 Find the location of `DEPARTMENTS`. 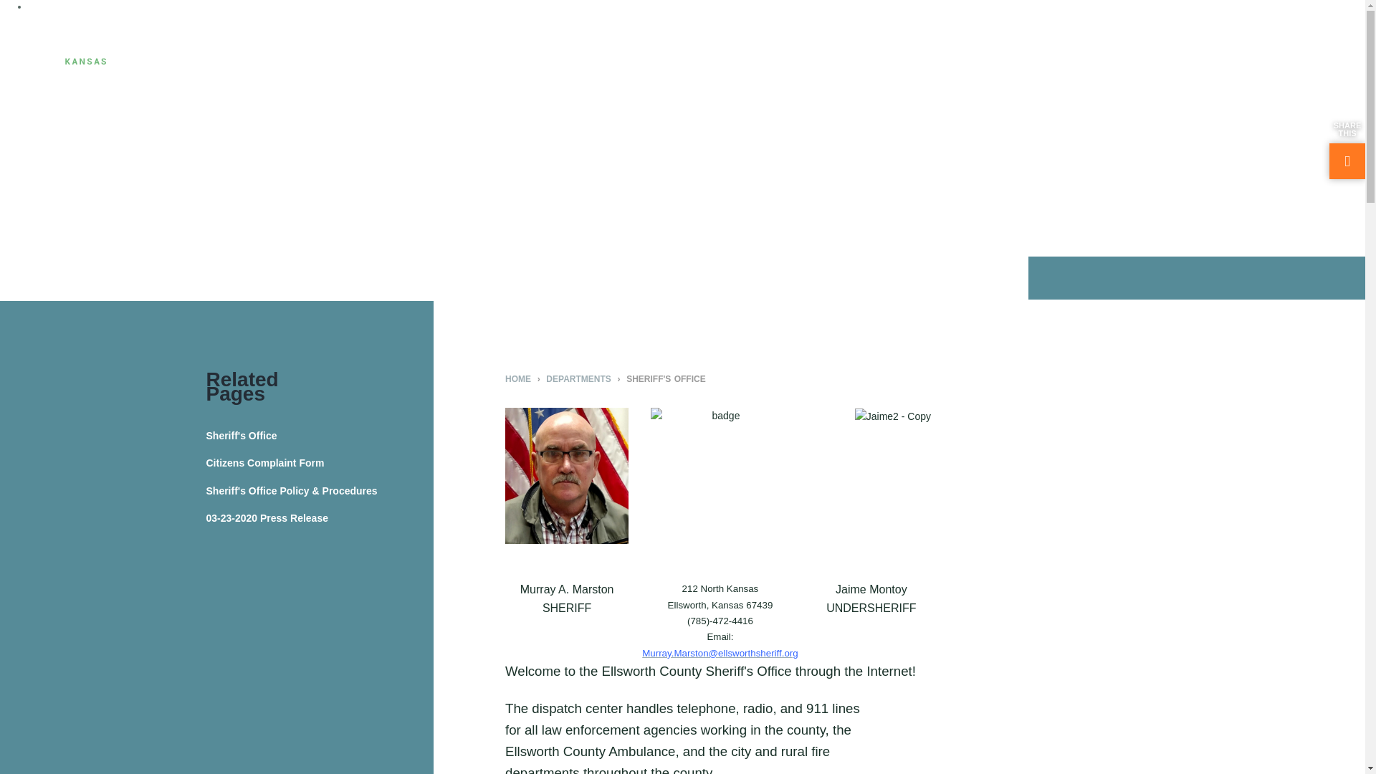

DEPARTMENTS is located at coordinates (578, 378).